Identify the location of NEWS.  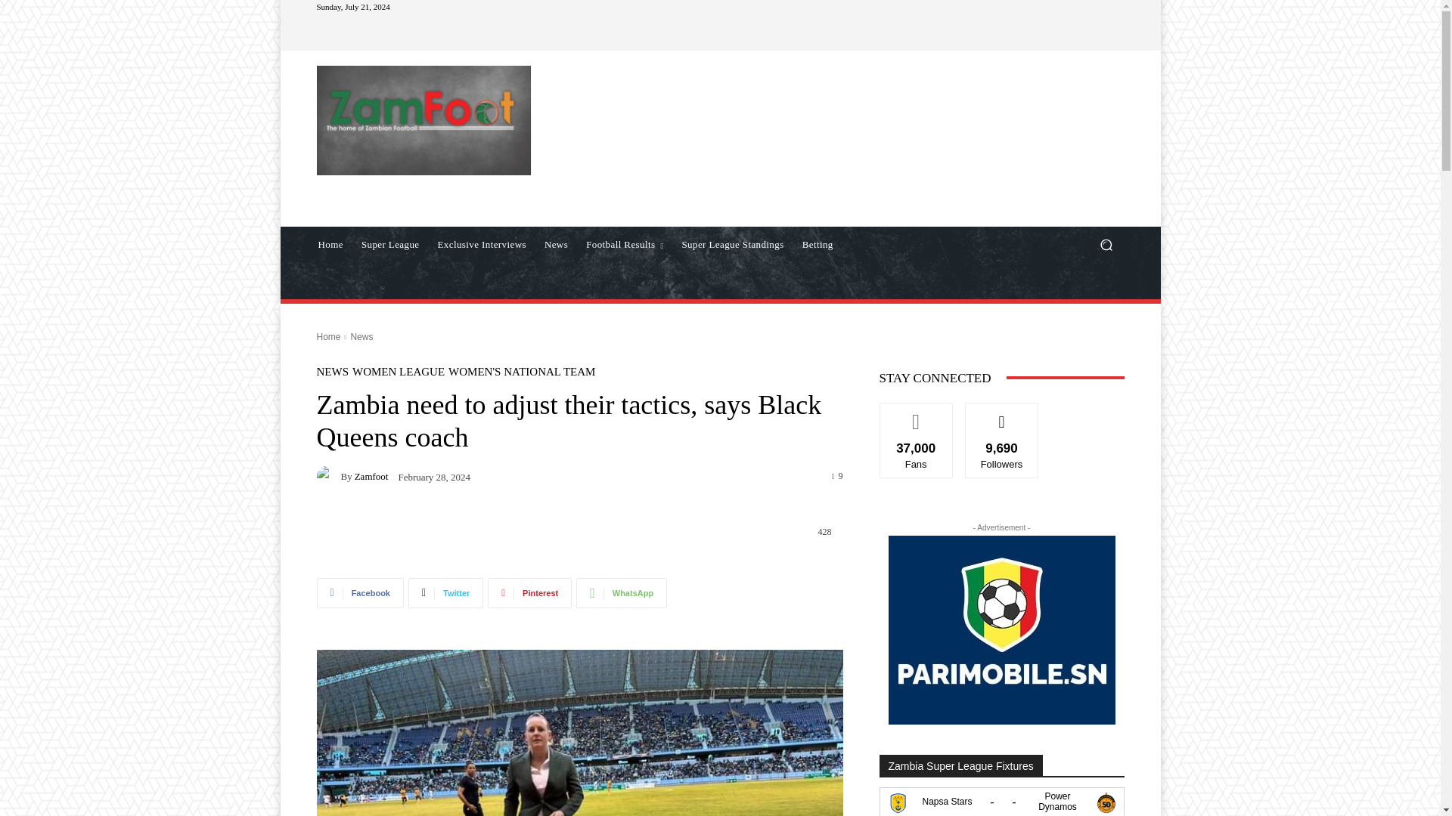
(332, 372).